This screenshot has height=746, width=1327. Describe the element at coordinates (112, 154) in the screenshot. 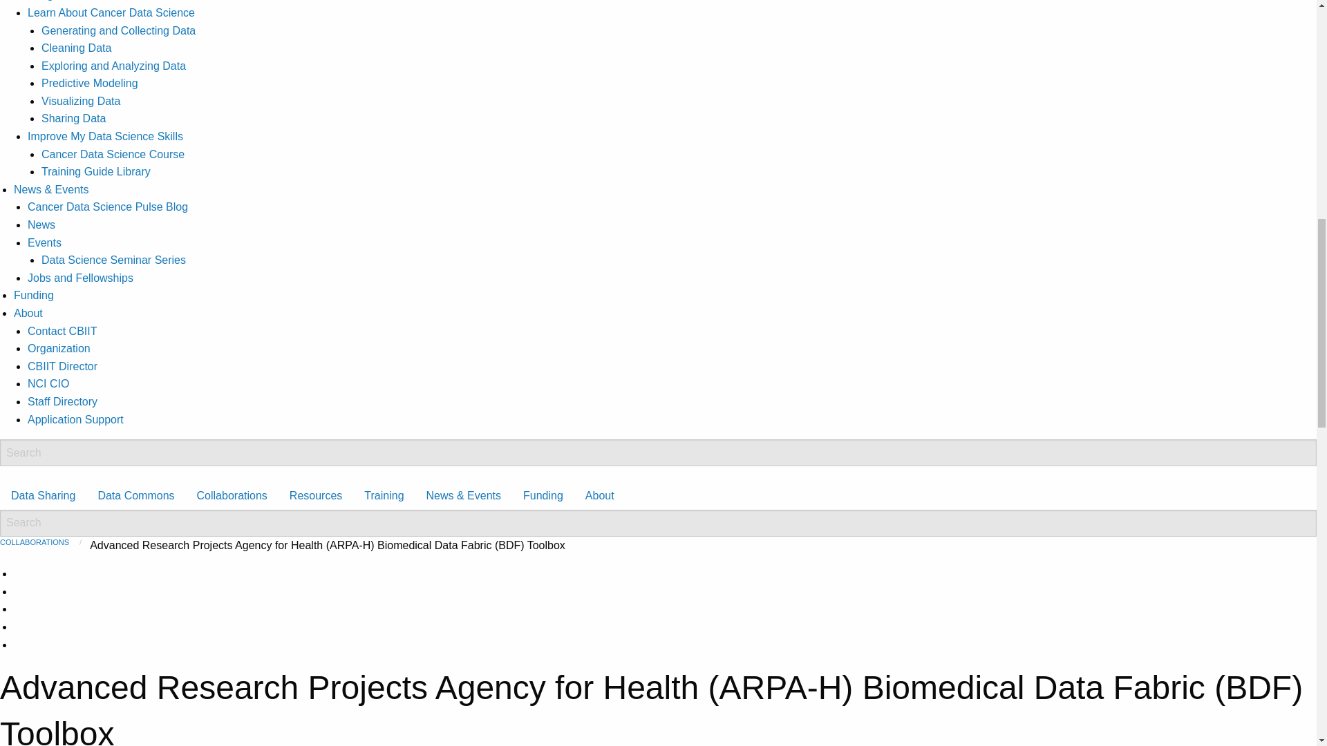

I see `Cancer Data Science Course` at that location.